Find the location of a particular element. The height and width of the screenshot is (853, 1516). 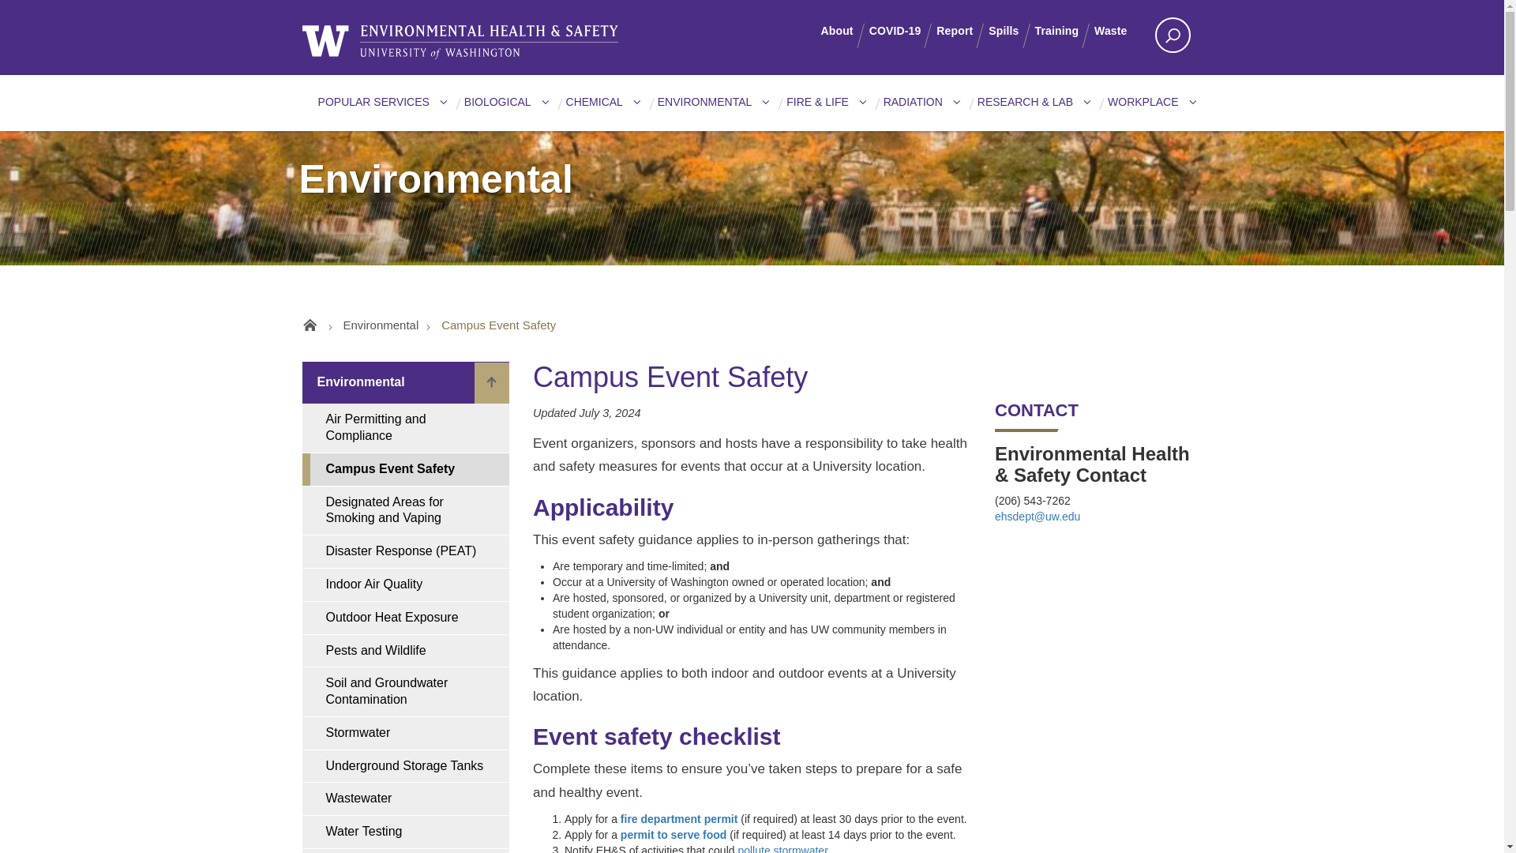

About is located at coordinates (845, 32).